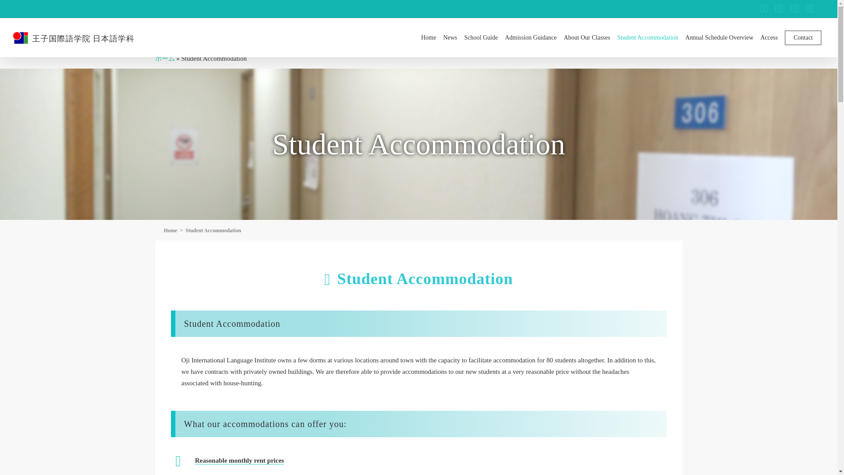 This screenshot has height=475, width=844. Describe the element at coordinates (648, 37) in the screenshot. I see `Student Accommodation` at that location.